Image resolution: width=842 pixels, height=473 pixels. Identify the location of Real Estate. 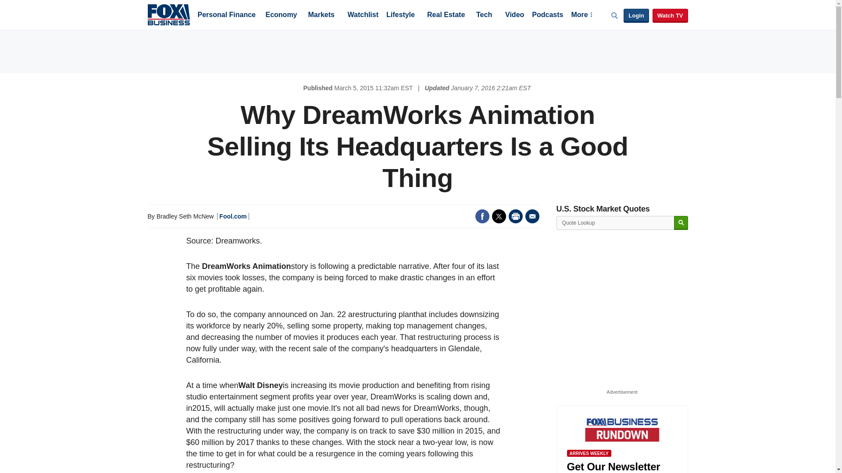
(446, 15).